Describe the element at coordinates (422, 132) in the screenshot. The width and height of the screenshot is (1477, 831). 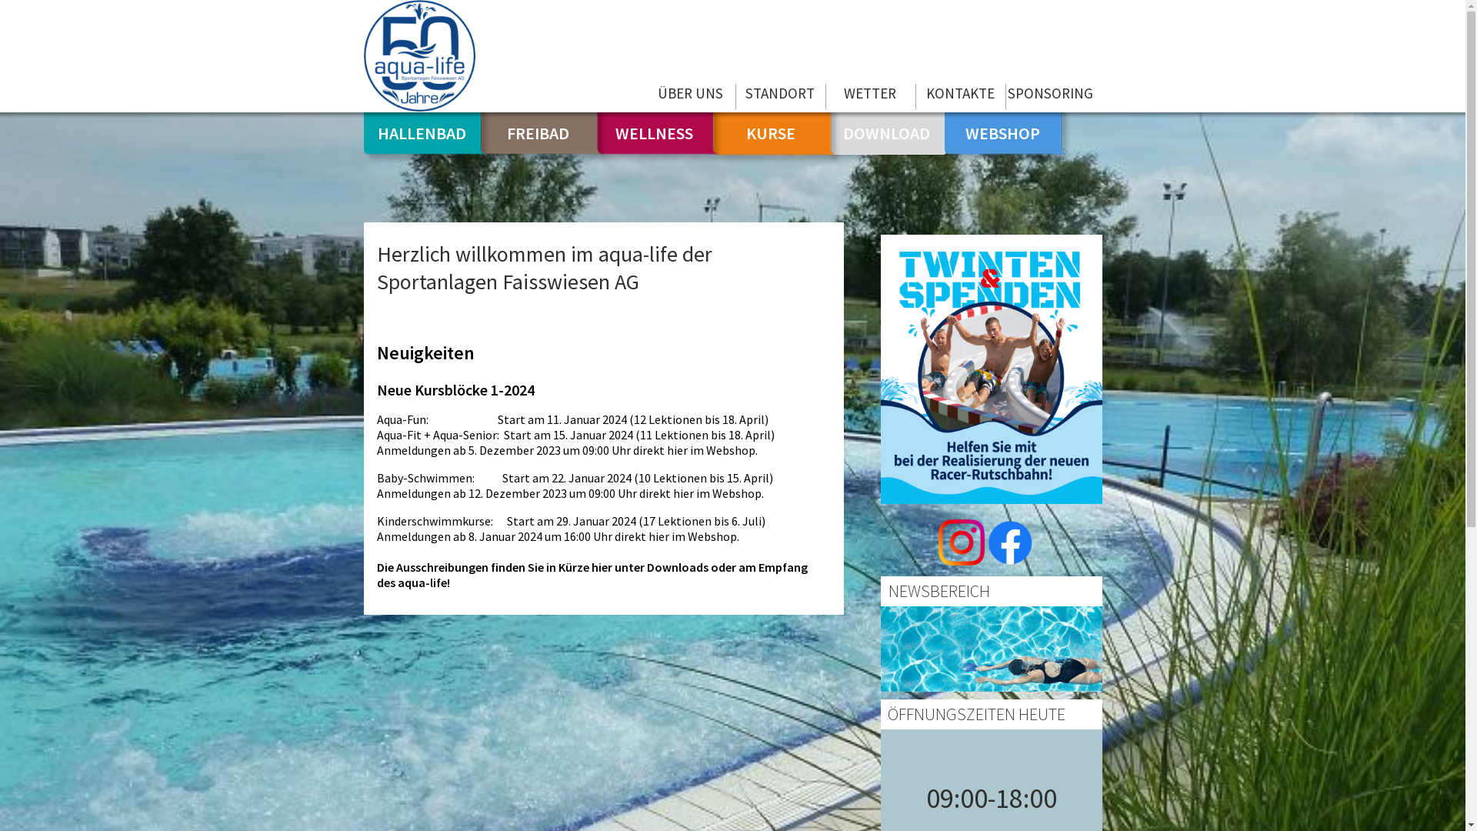
I see `HALLENBAD` at that location.